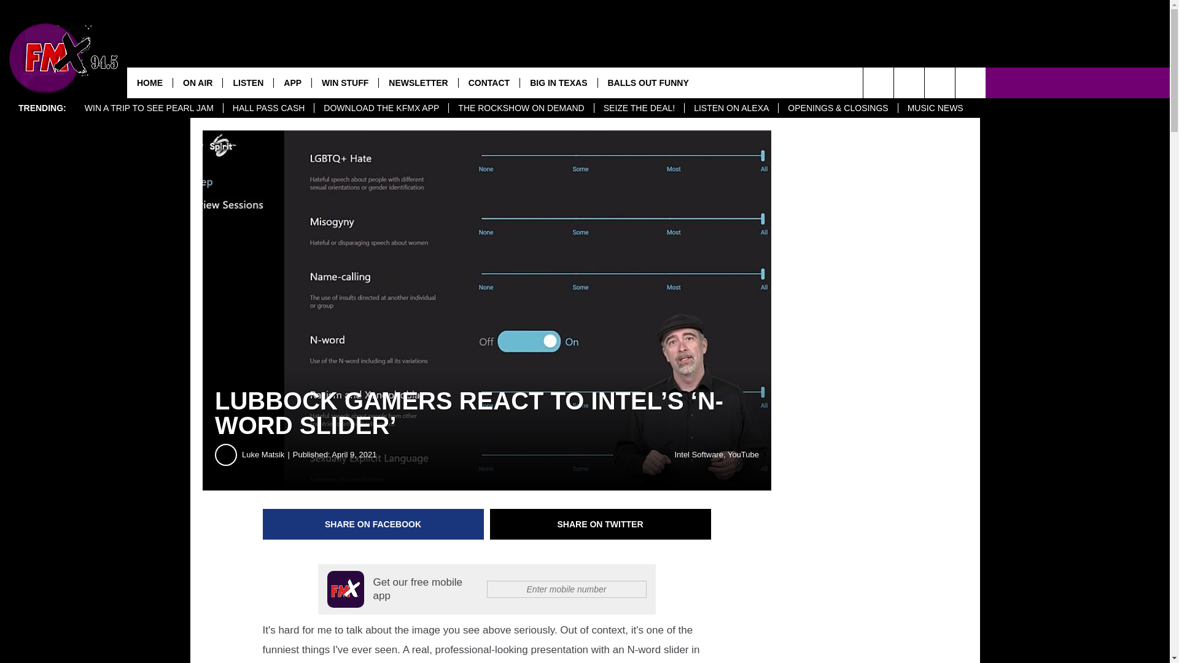 The width and height of the screenshot is (1179, 663). Describe the element at coordinates (292, 82) in the screenshot. I see `APP` at that location.